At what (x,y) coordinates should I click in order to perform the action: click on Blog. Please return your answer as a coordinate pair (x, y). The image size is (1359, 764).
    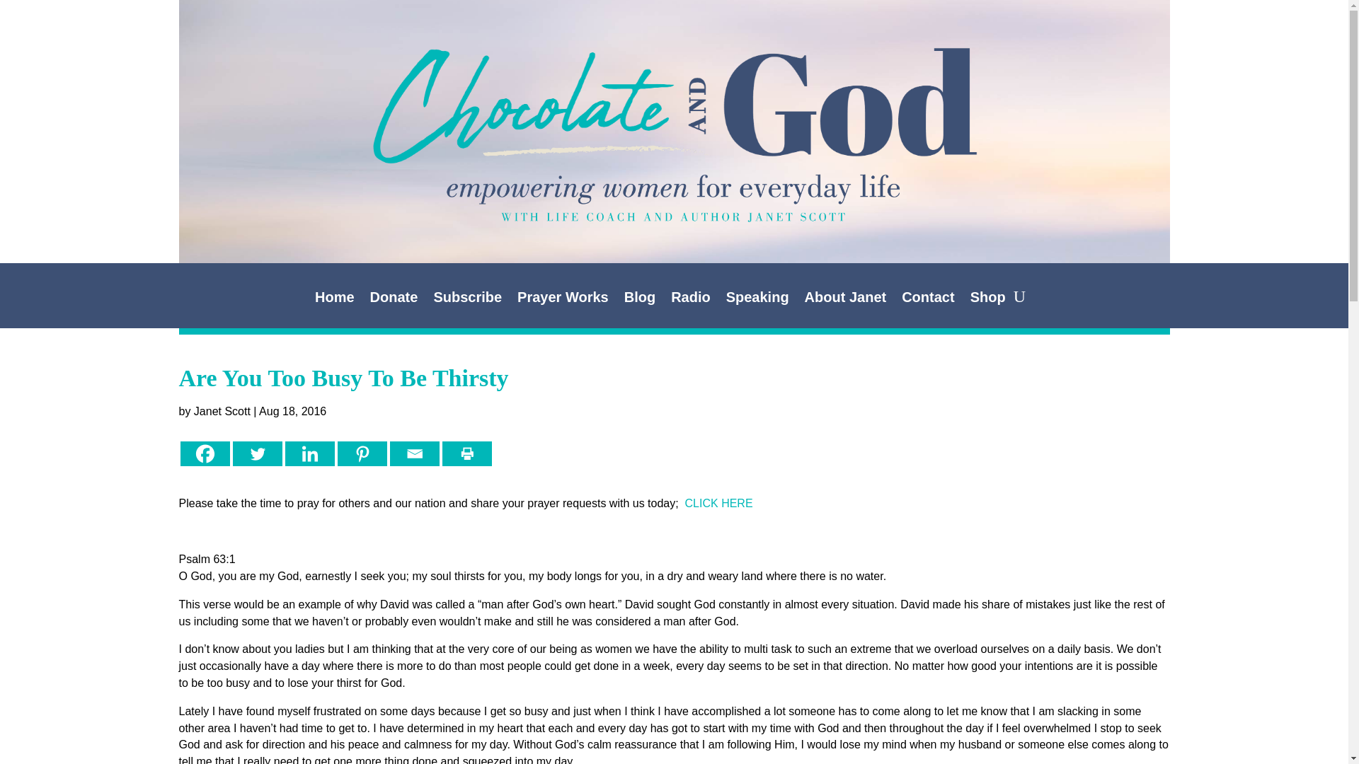
    Looking at the image, I should click on (639, 300).